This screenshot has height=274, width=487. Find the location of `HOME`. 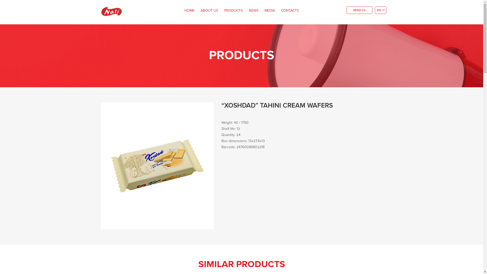

HOME is located at coordinates (189, 11).